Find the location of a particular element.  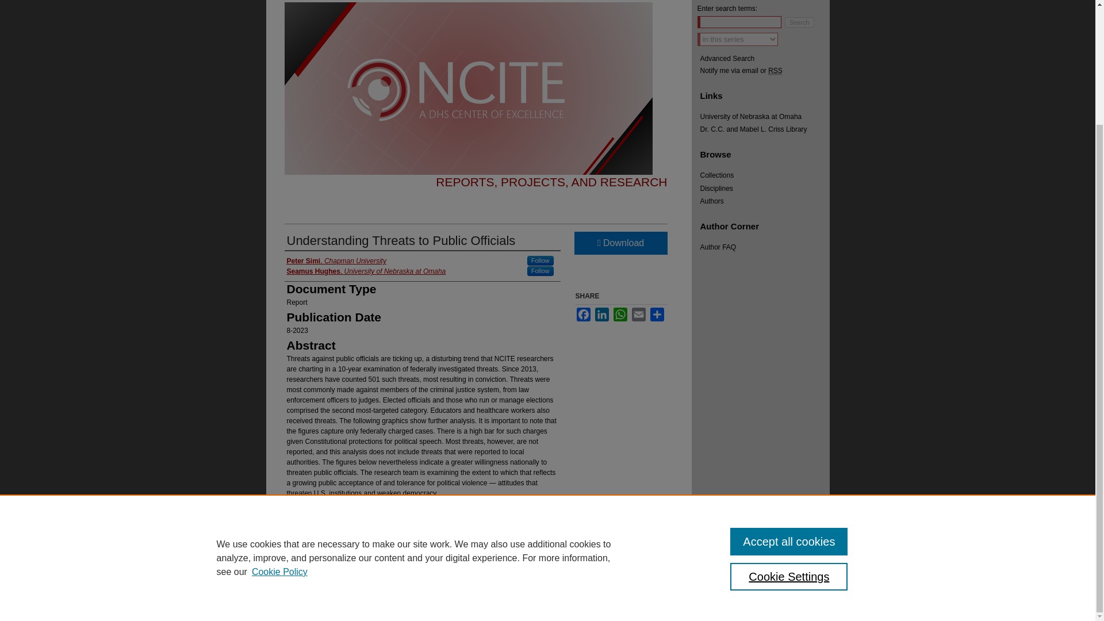

LinkedIn is located at coordinates (601, 314).